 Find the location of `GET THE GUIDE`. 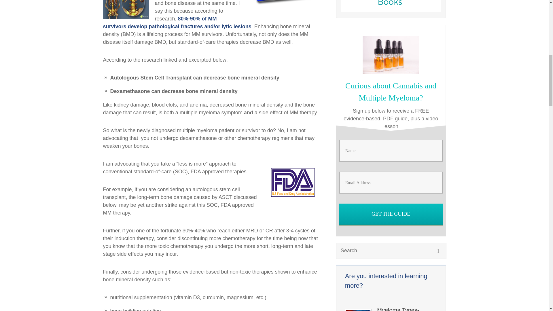

GET THE GUIDE is located at coordinates (391, 214).